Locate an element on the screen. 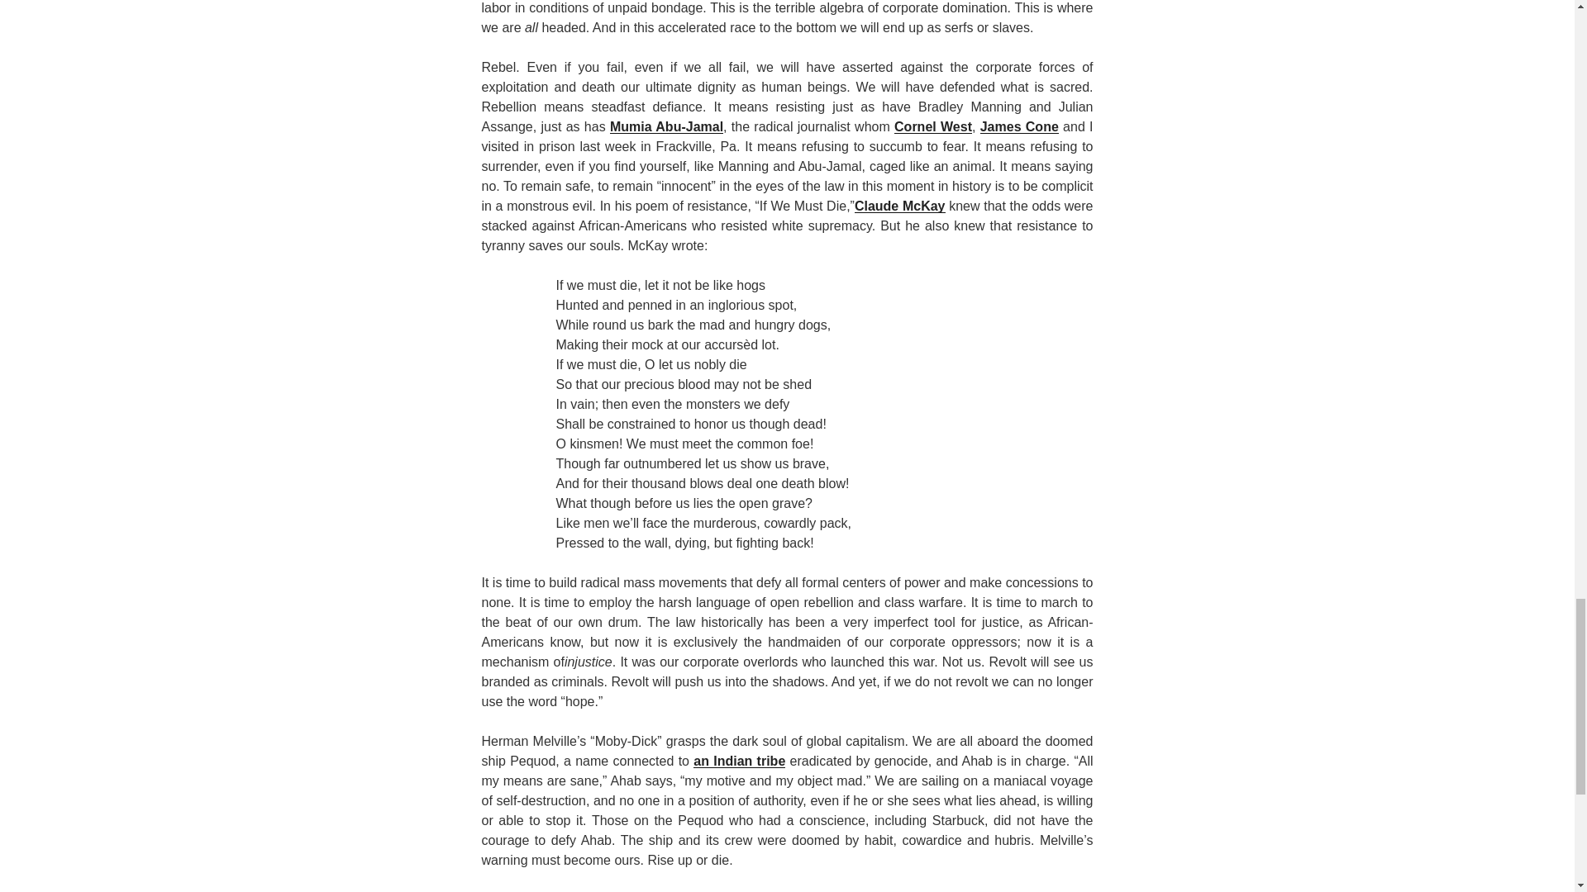  an Indian tribe is located at coordinates (739, 760).